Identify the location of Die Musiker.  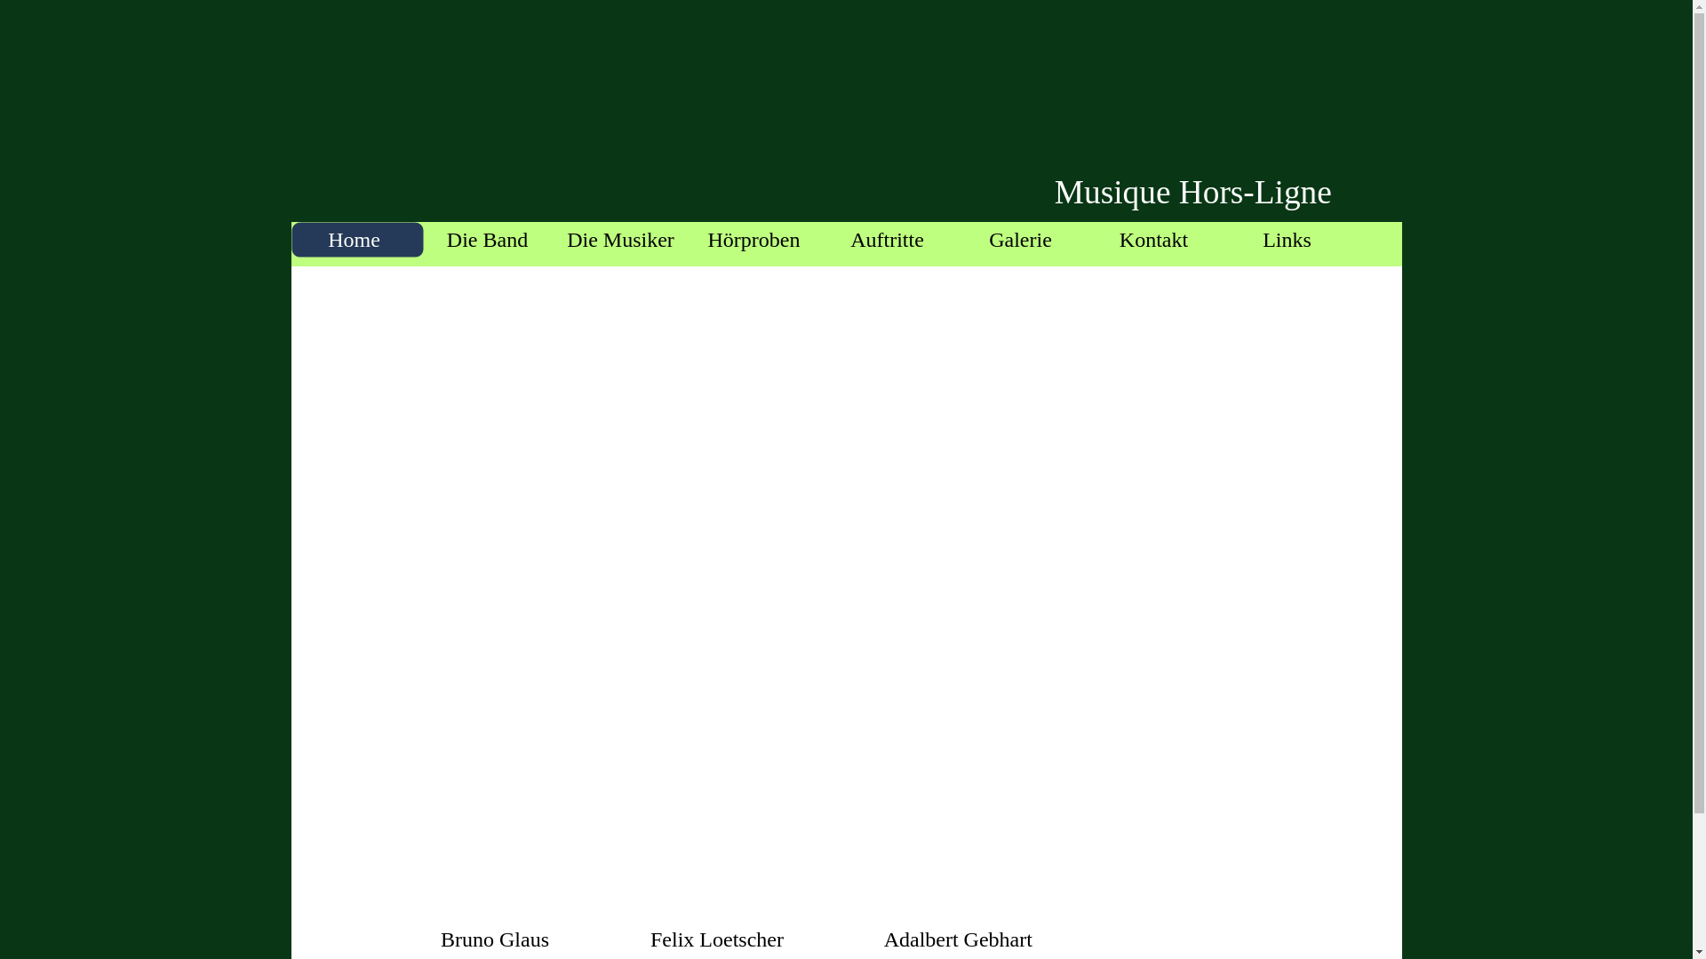
(625, 240).